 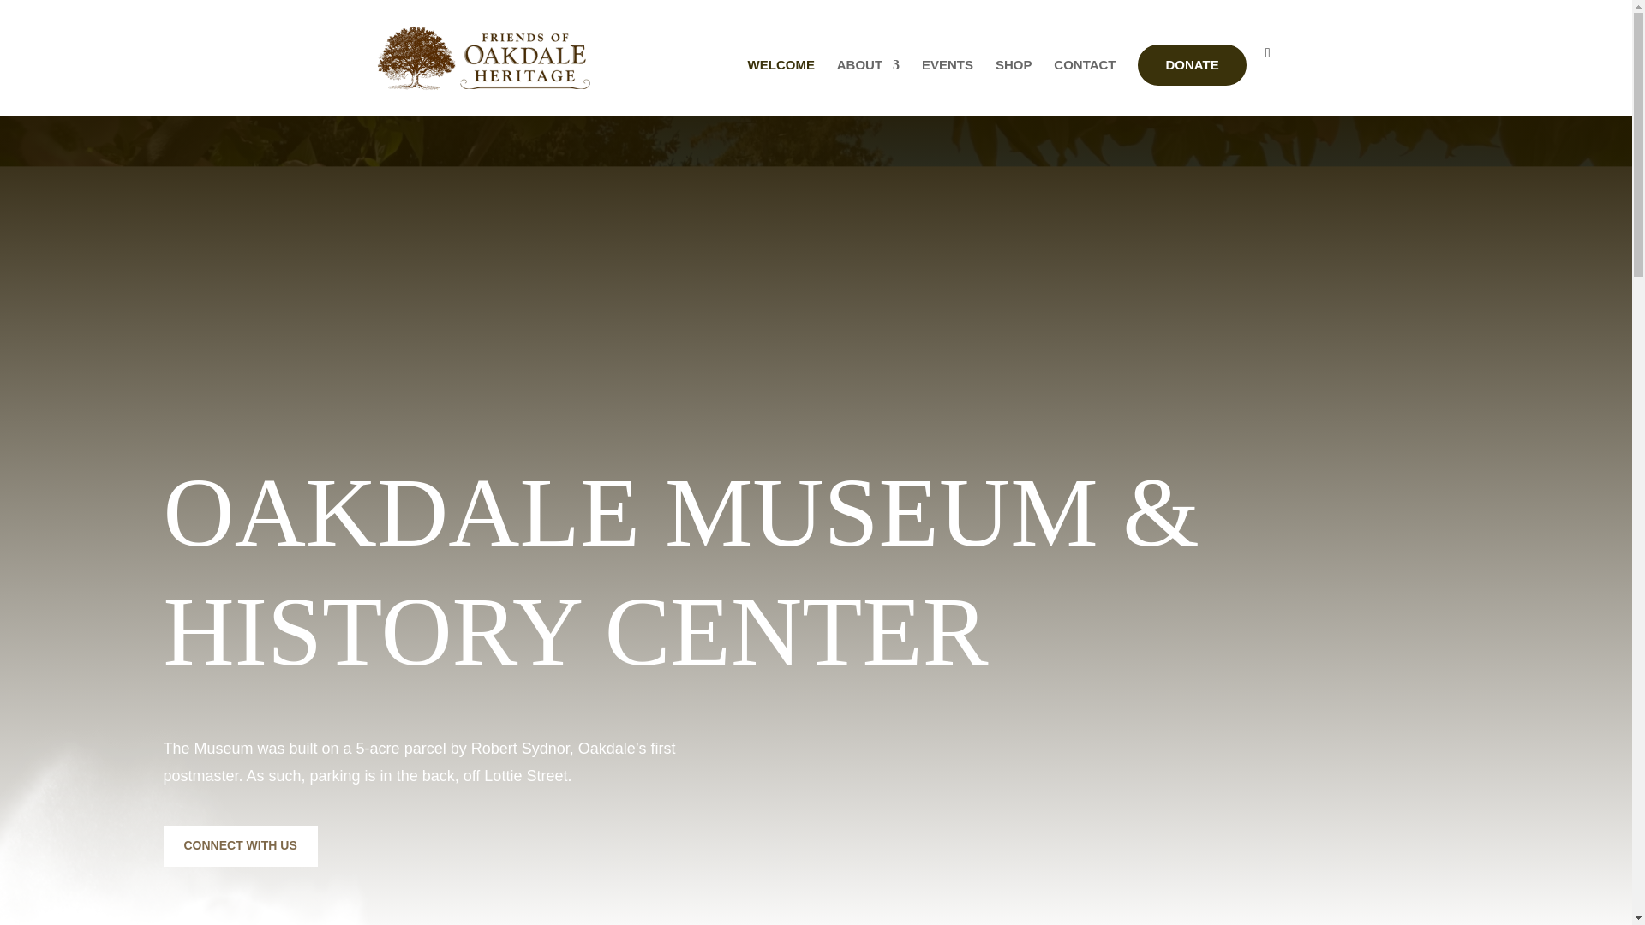 What do you see at coordinates (240, 846) in the screenshot?
I see `CONNECT WITH US` at bounding box center [240, 846].